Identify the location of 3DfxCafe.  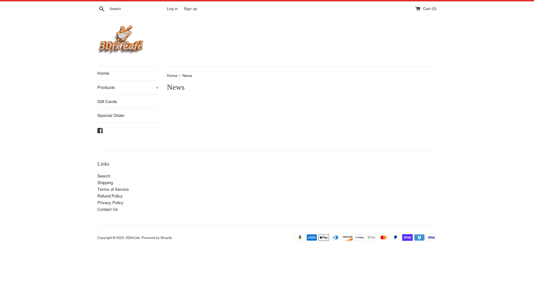
(133, 238).